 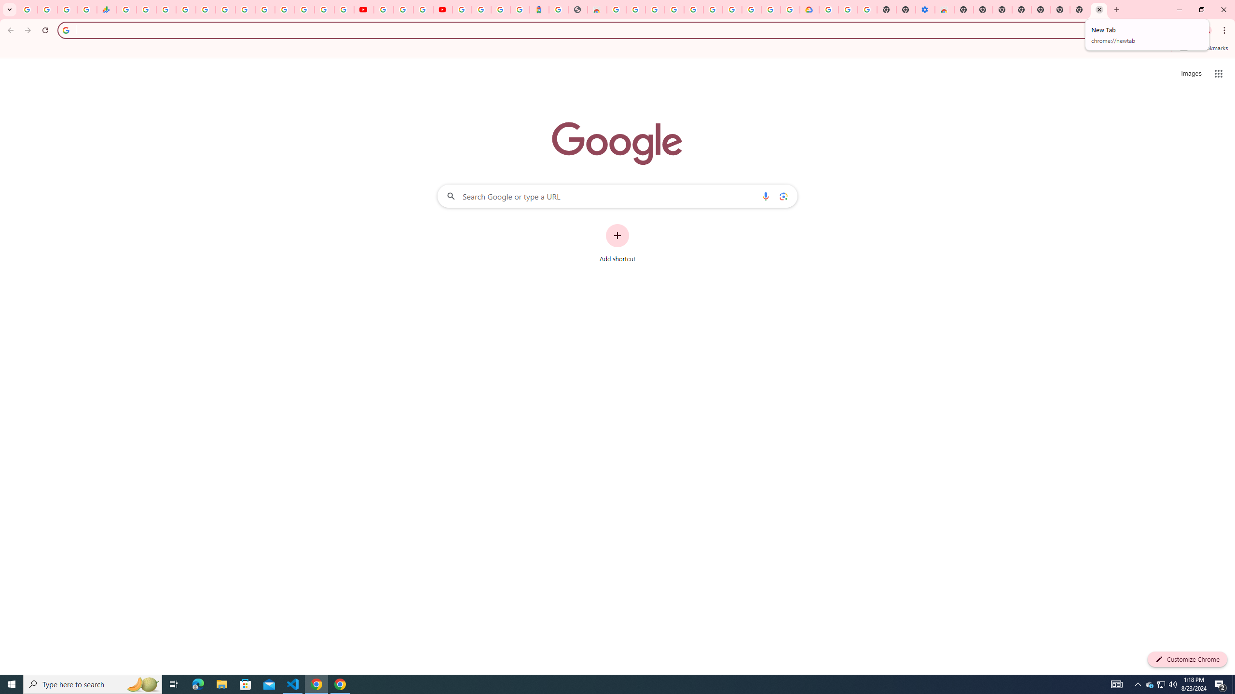 I want to click on Browse the Google Chrome Community - Google Chrome Community, so click(x=790, y=10).